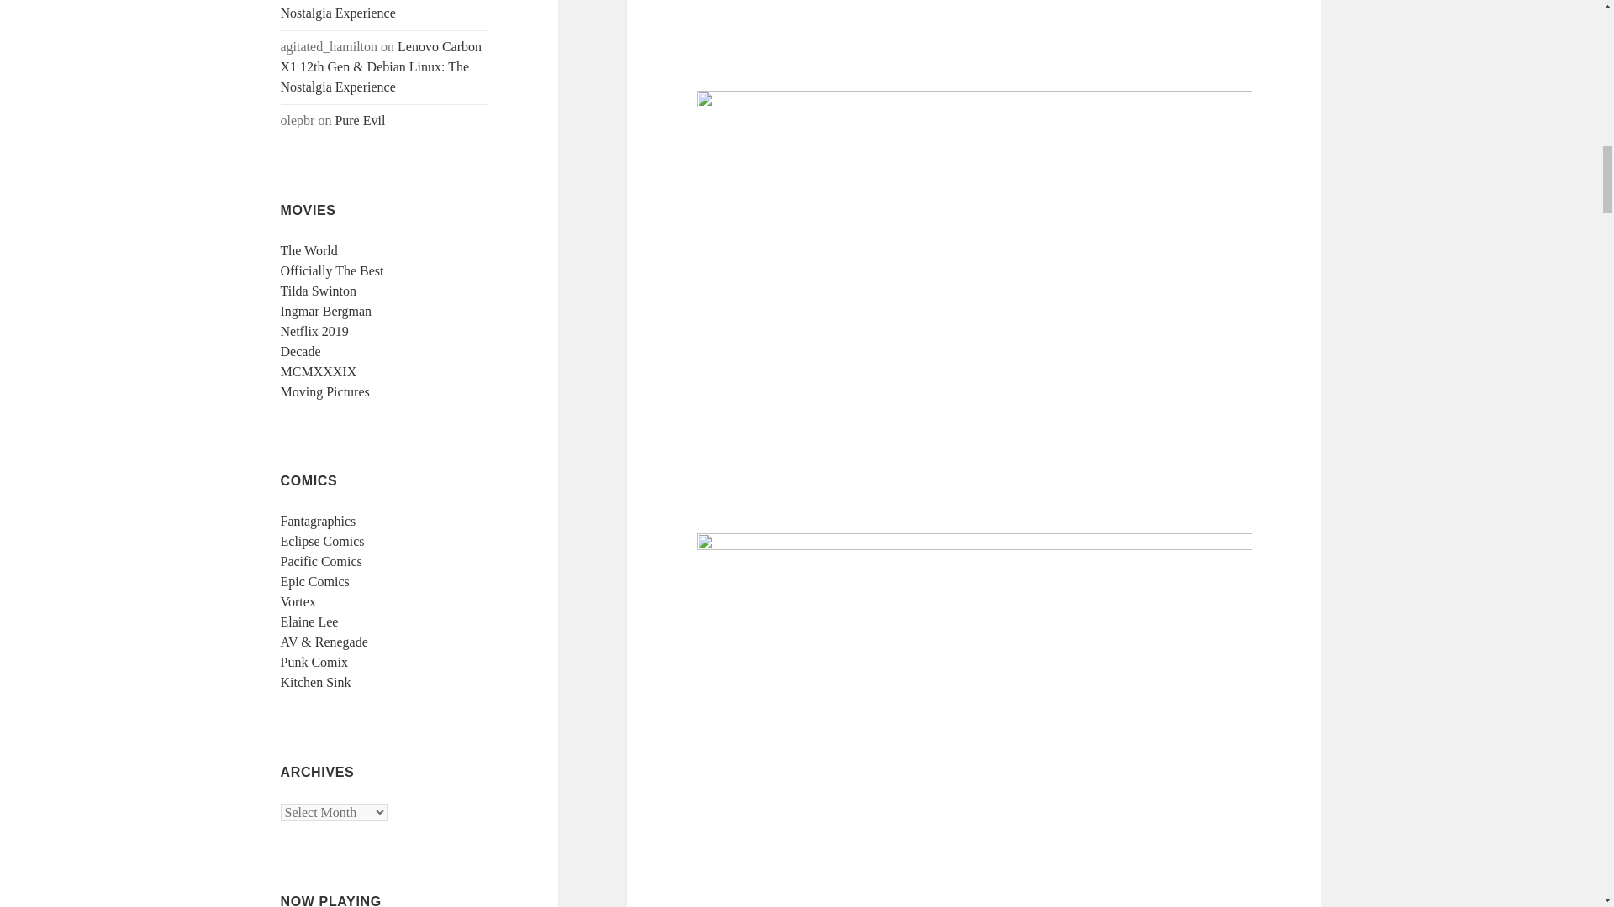  What do you see at coordinates (319, 371) in the screenshot?
I see `MCMXXXIX` at bounding box center [319, 371].